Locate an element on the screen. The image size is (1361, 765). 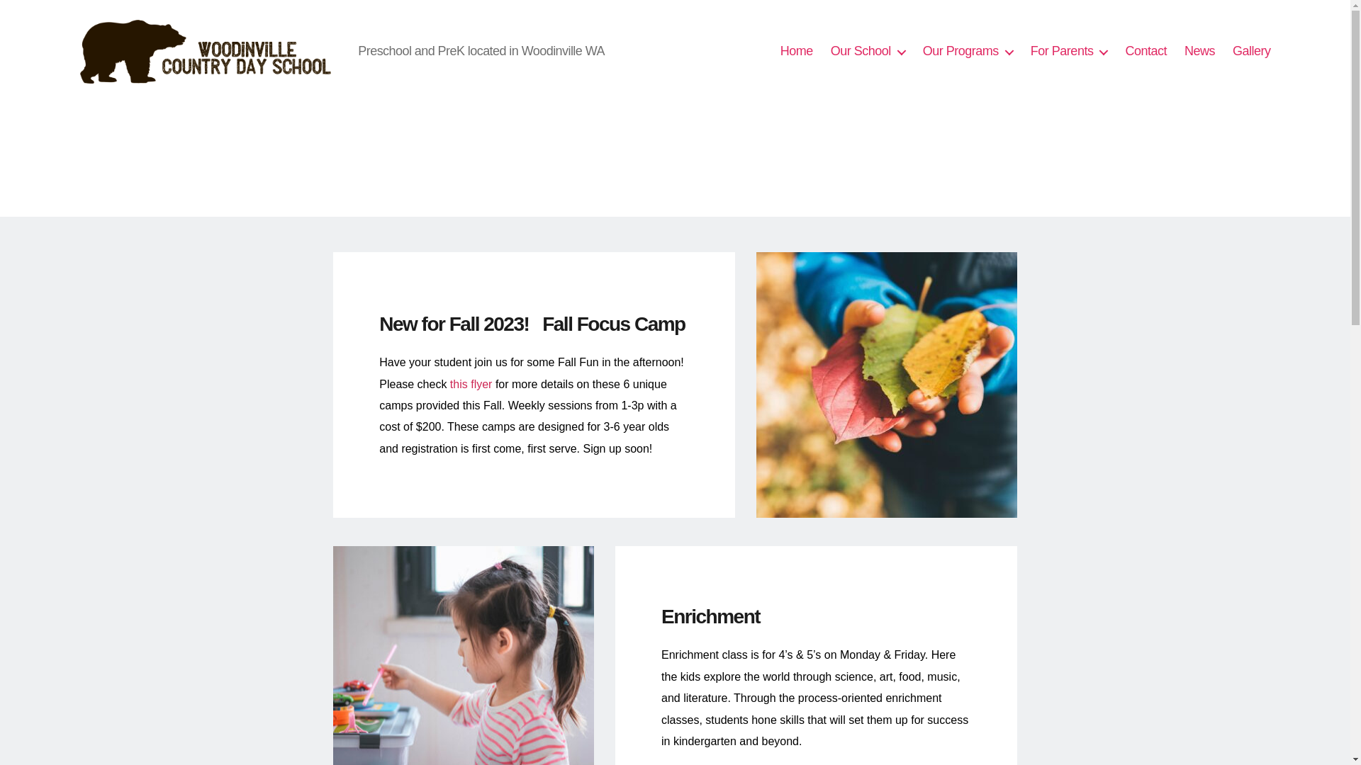
Our Programs is located at coordinates (967, 51).